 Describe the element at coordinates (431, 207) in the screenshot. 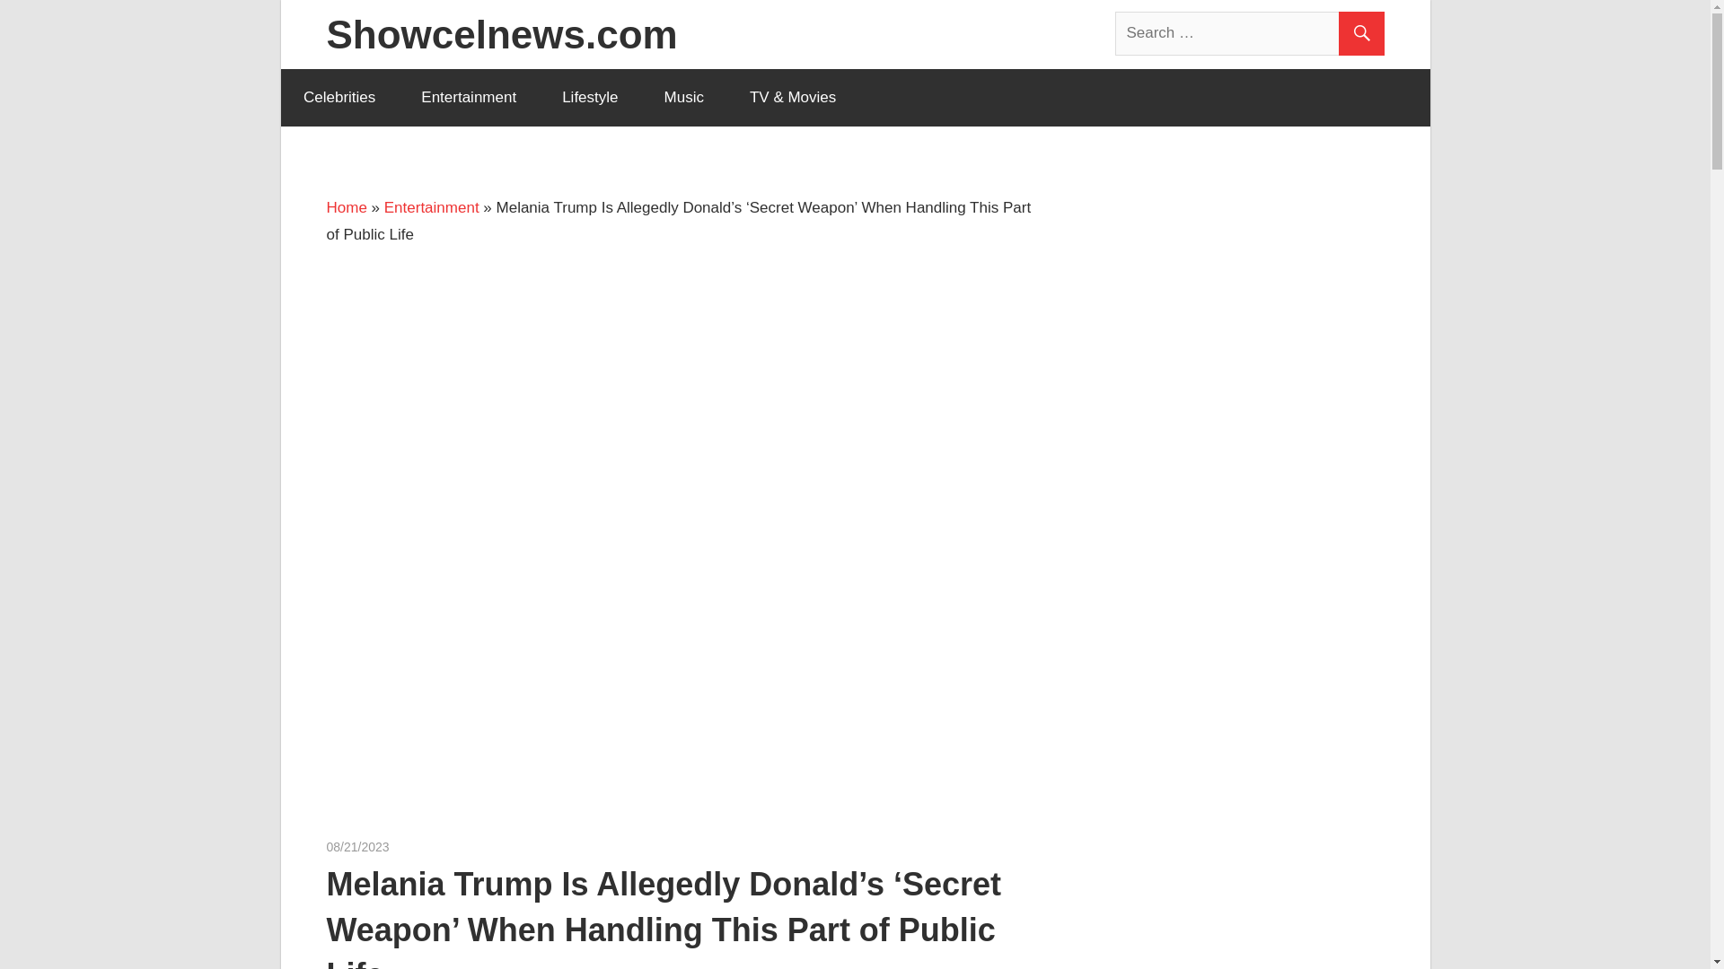

I see `Entertainment` at that location.